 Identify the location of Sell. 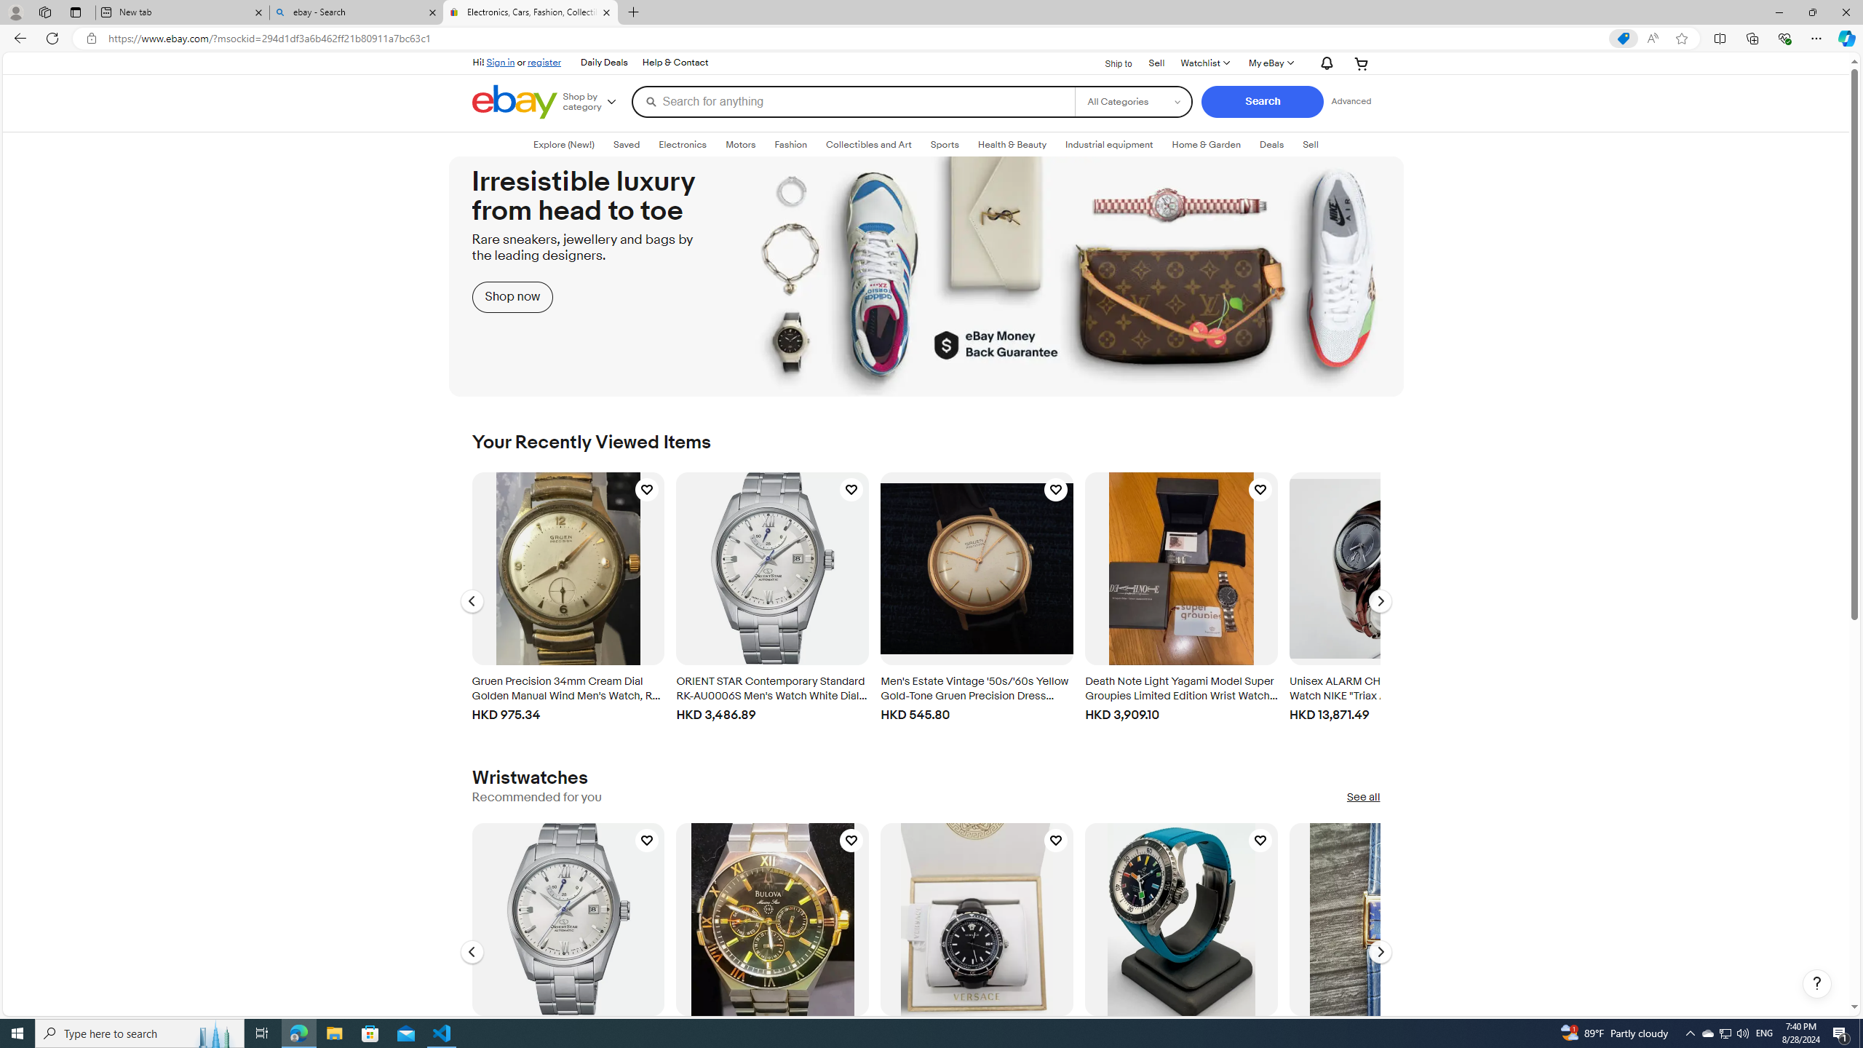
(1310, 145).